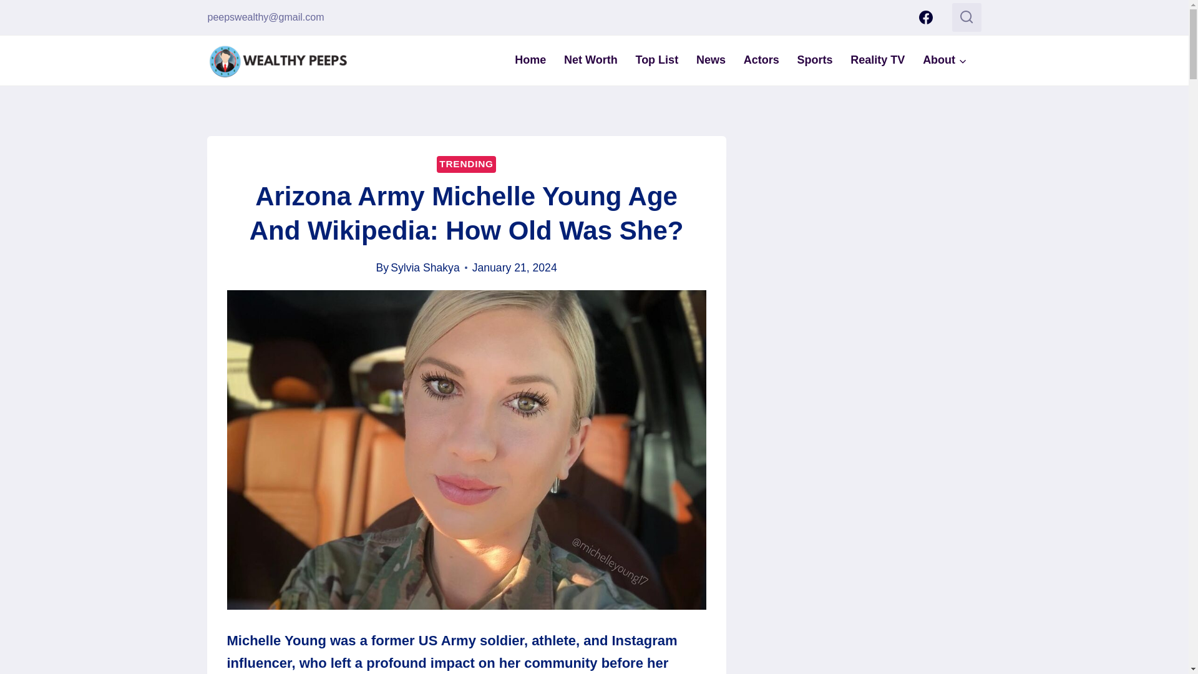 The width and height of the screenshot is (1198, 674). What do you see at coordinates (656, 60) in the screenshot?
I see `Top List` at bounding box center [656, 60].